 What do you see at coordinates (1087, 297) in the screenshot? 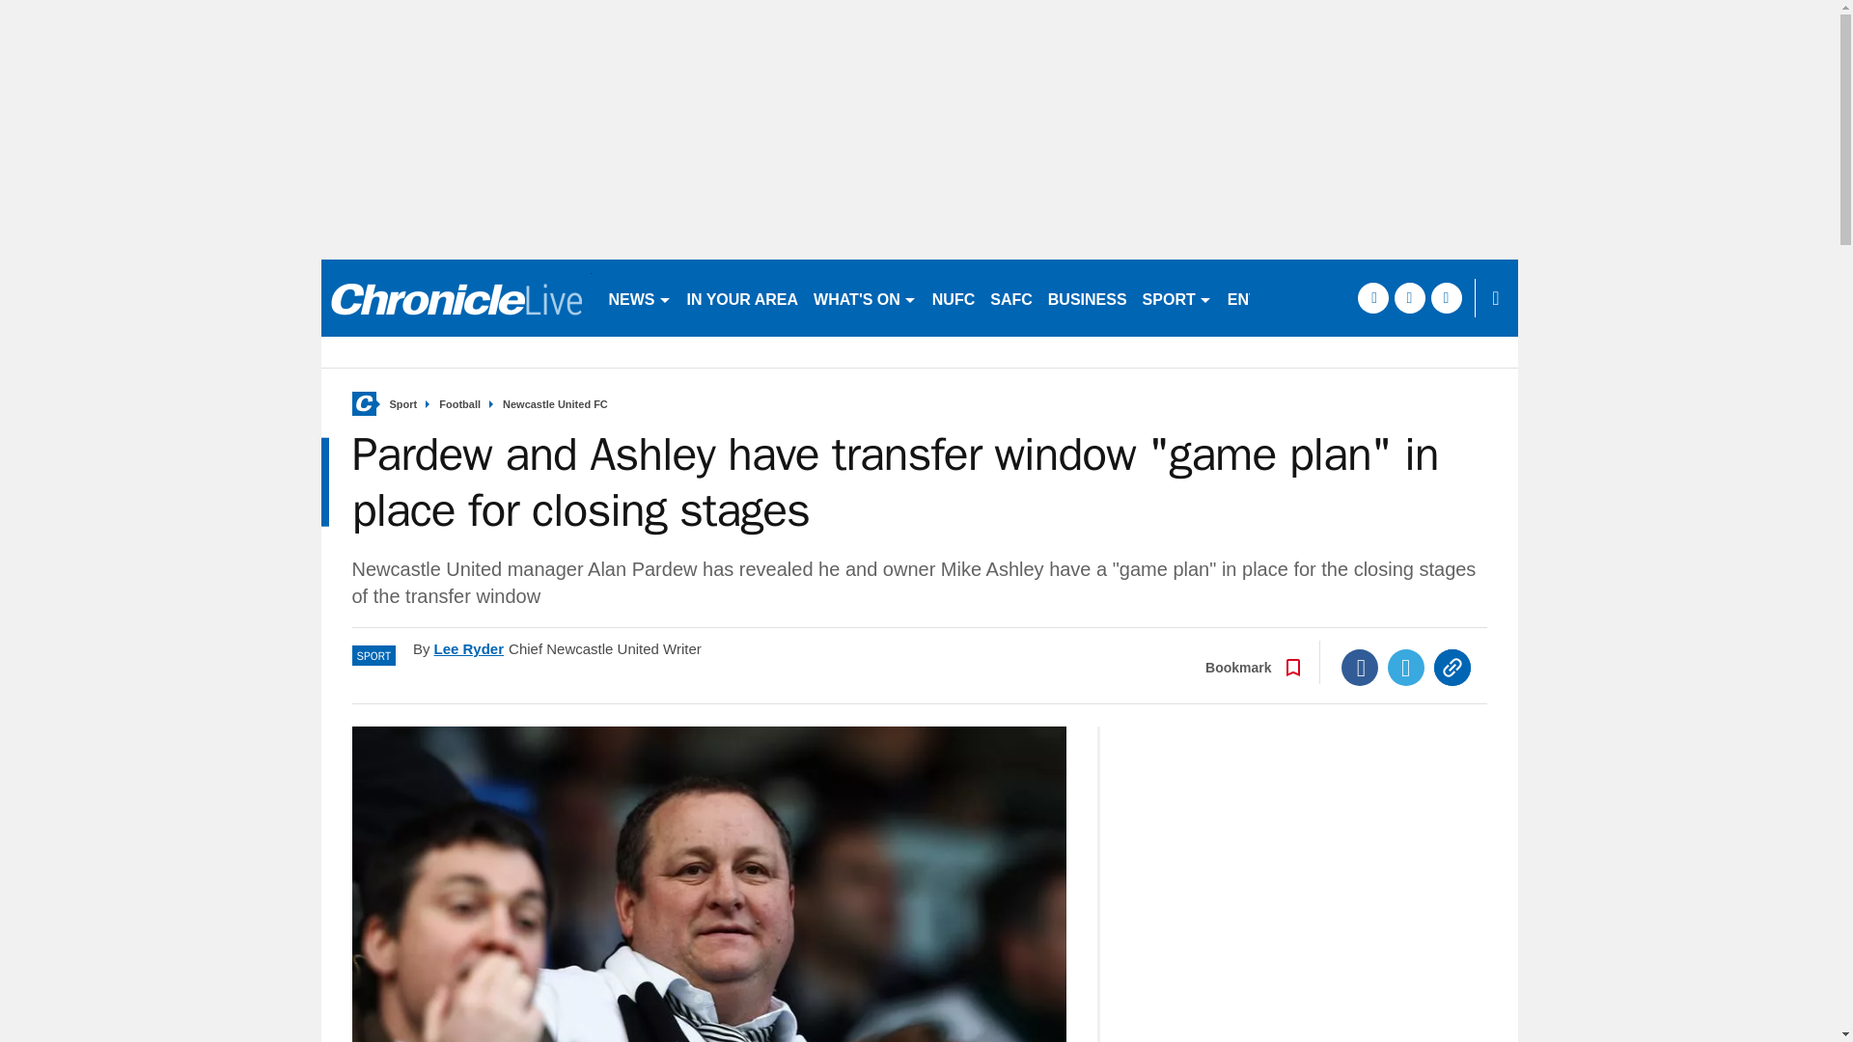
I see `BUSINESS` at bounding box center [1087, 297].